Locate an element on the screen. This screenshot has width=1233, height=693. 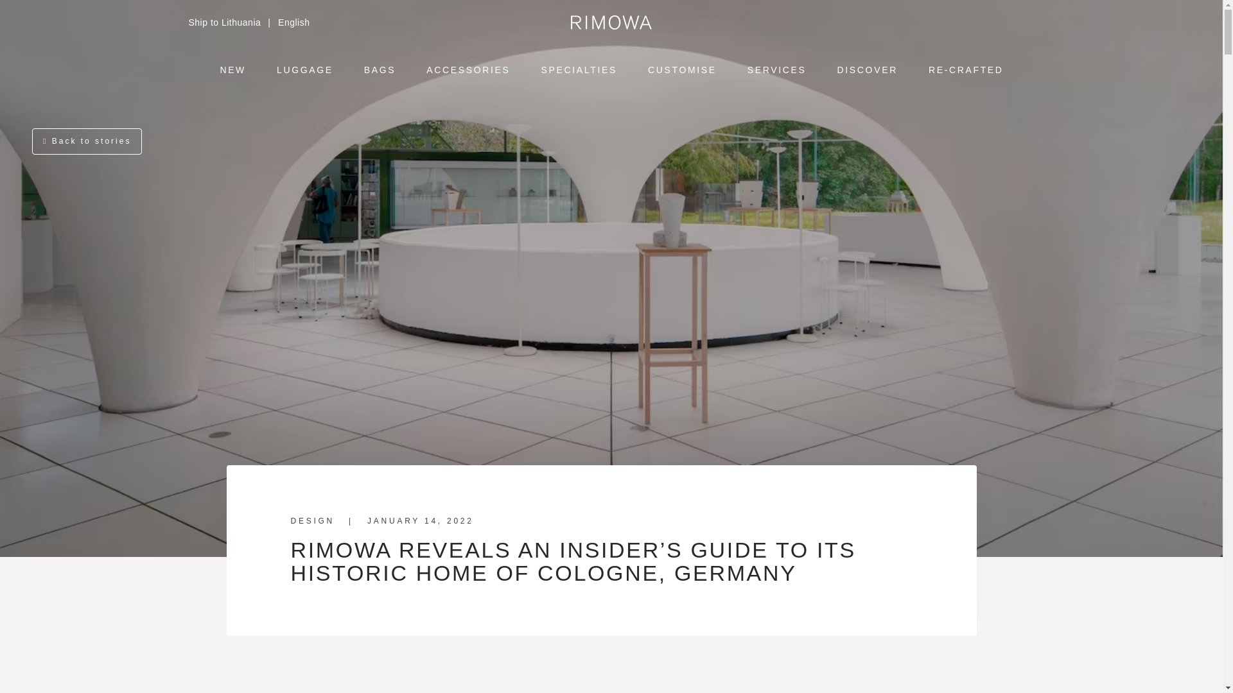
NEW is located at coordinates (232, 67).